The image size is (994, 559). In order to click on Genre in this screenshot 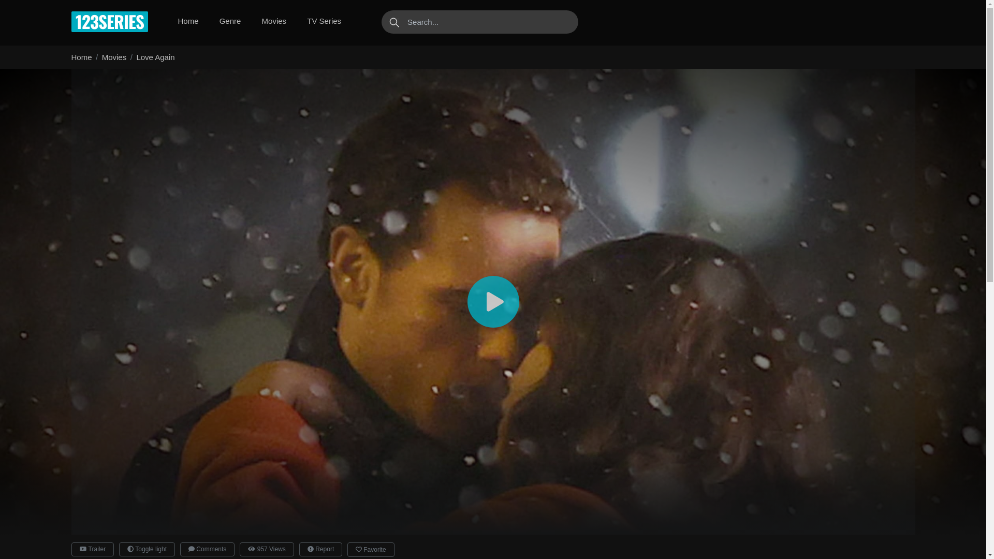, I will do `click(230, 22)`.